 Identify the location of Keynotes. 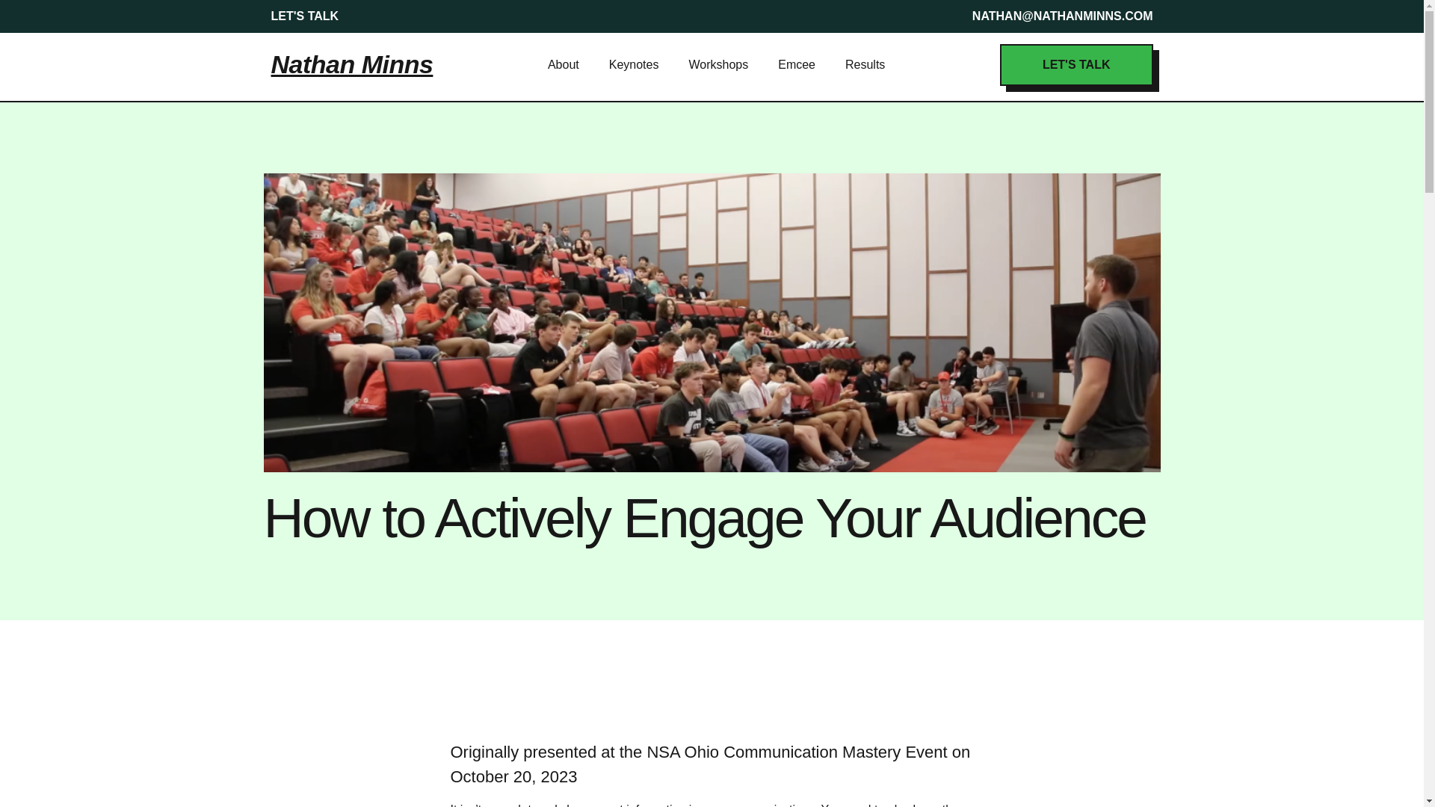
(634, 64).